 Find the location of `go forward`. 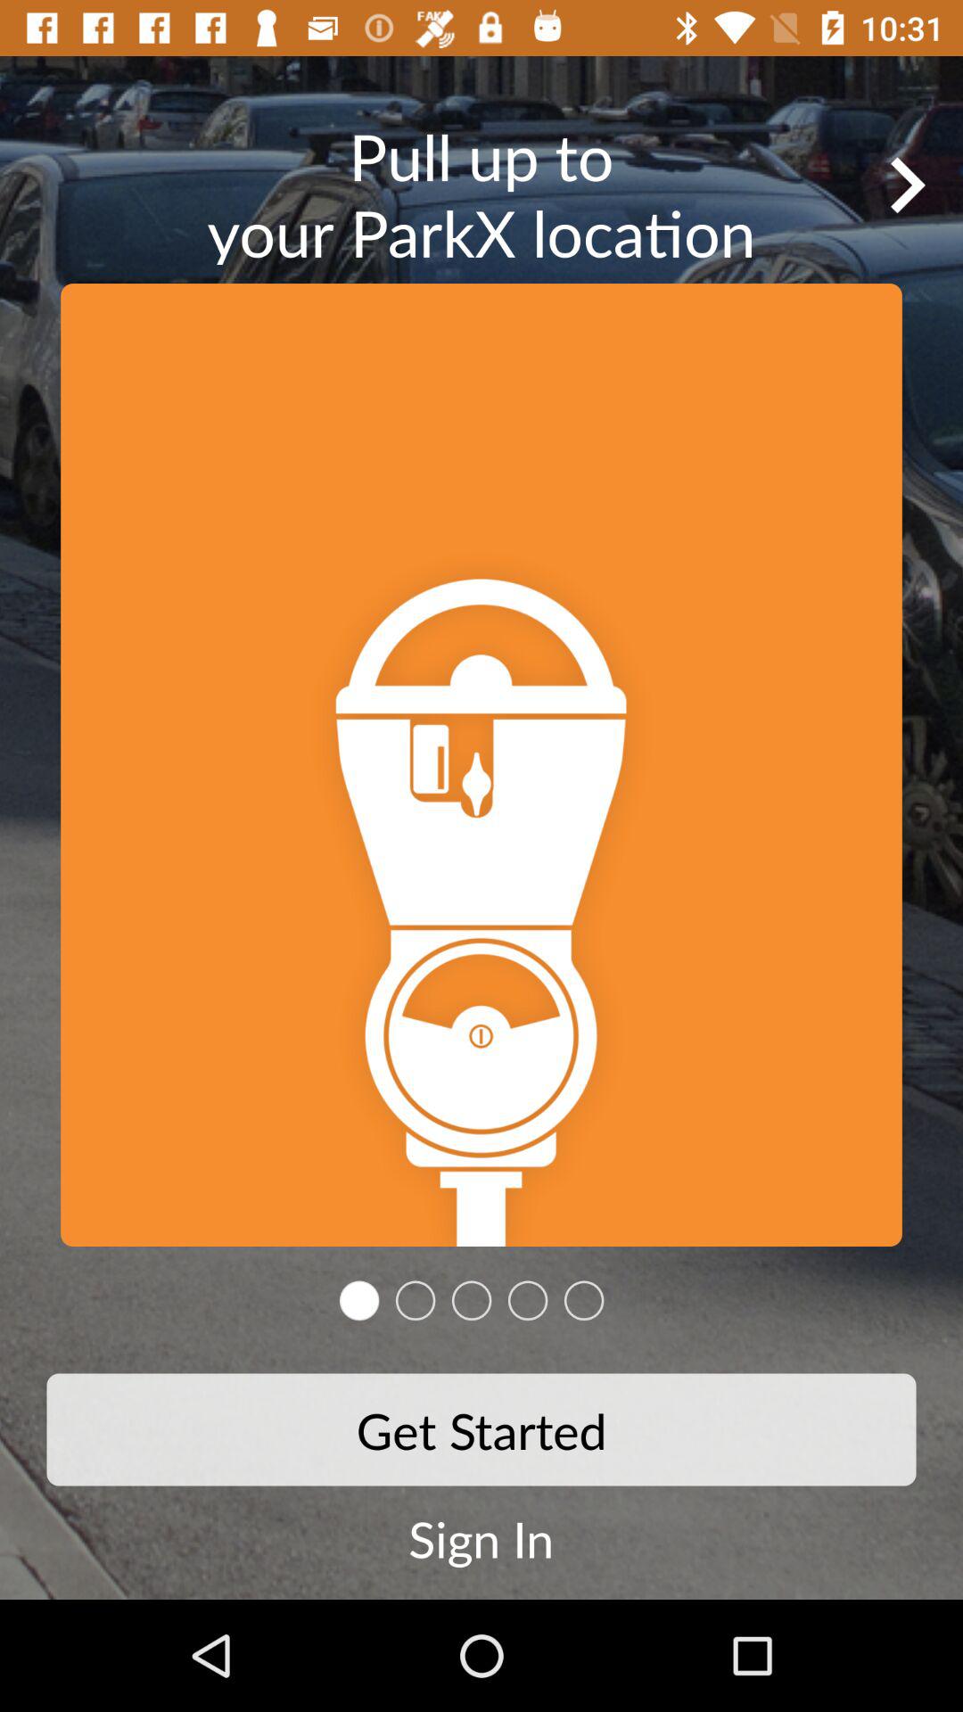

go forward is located at coordinates (907, 185).